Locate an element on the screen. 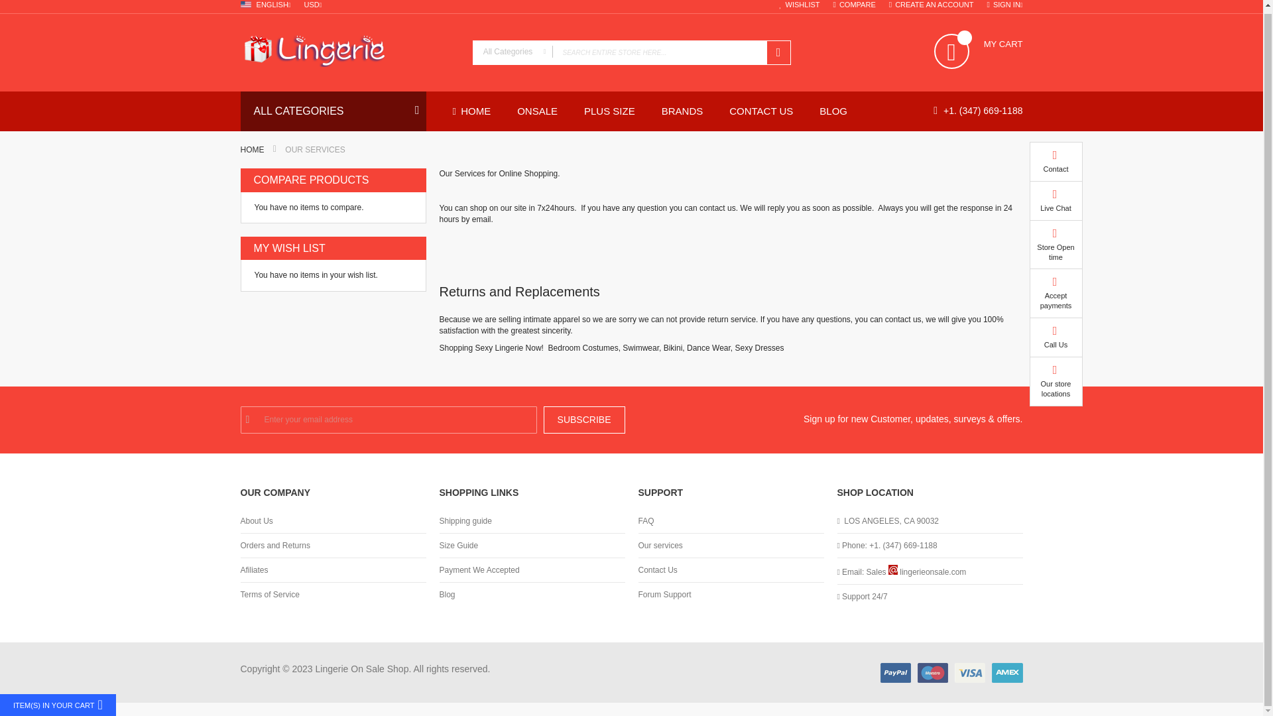  Lingerie On Sale Shop is located at coordinates (349, 51).